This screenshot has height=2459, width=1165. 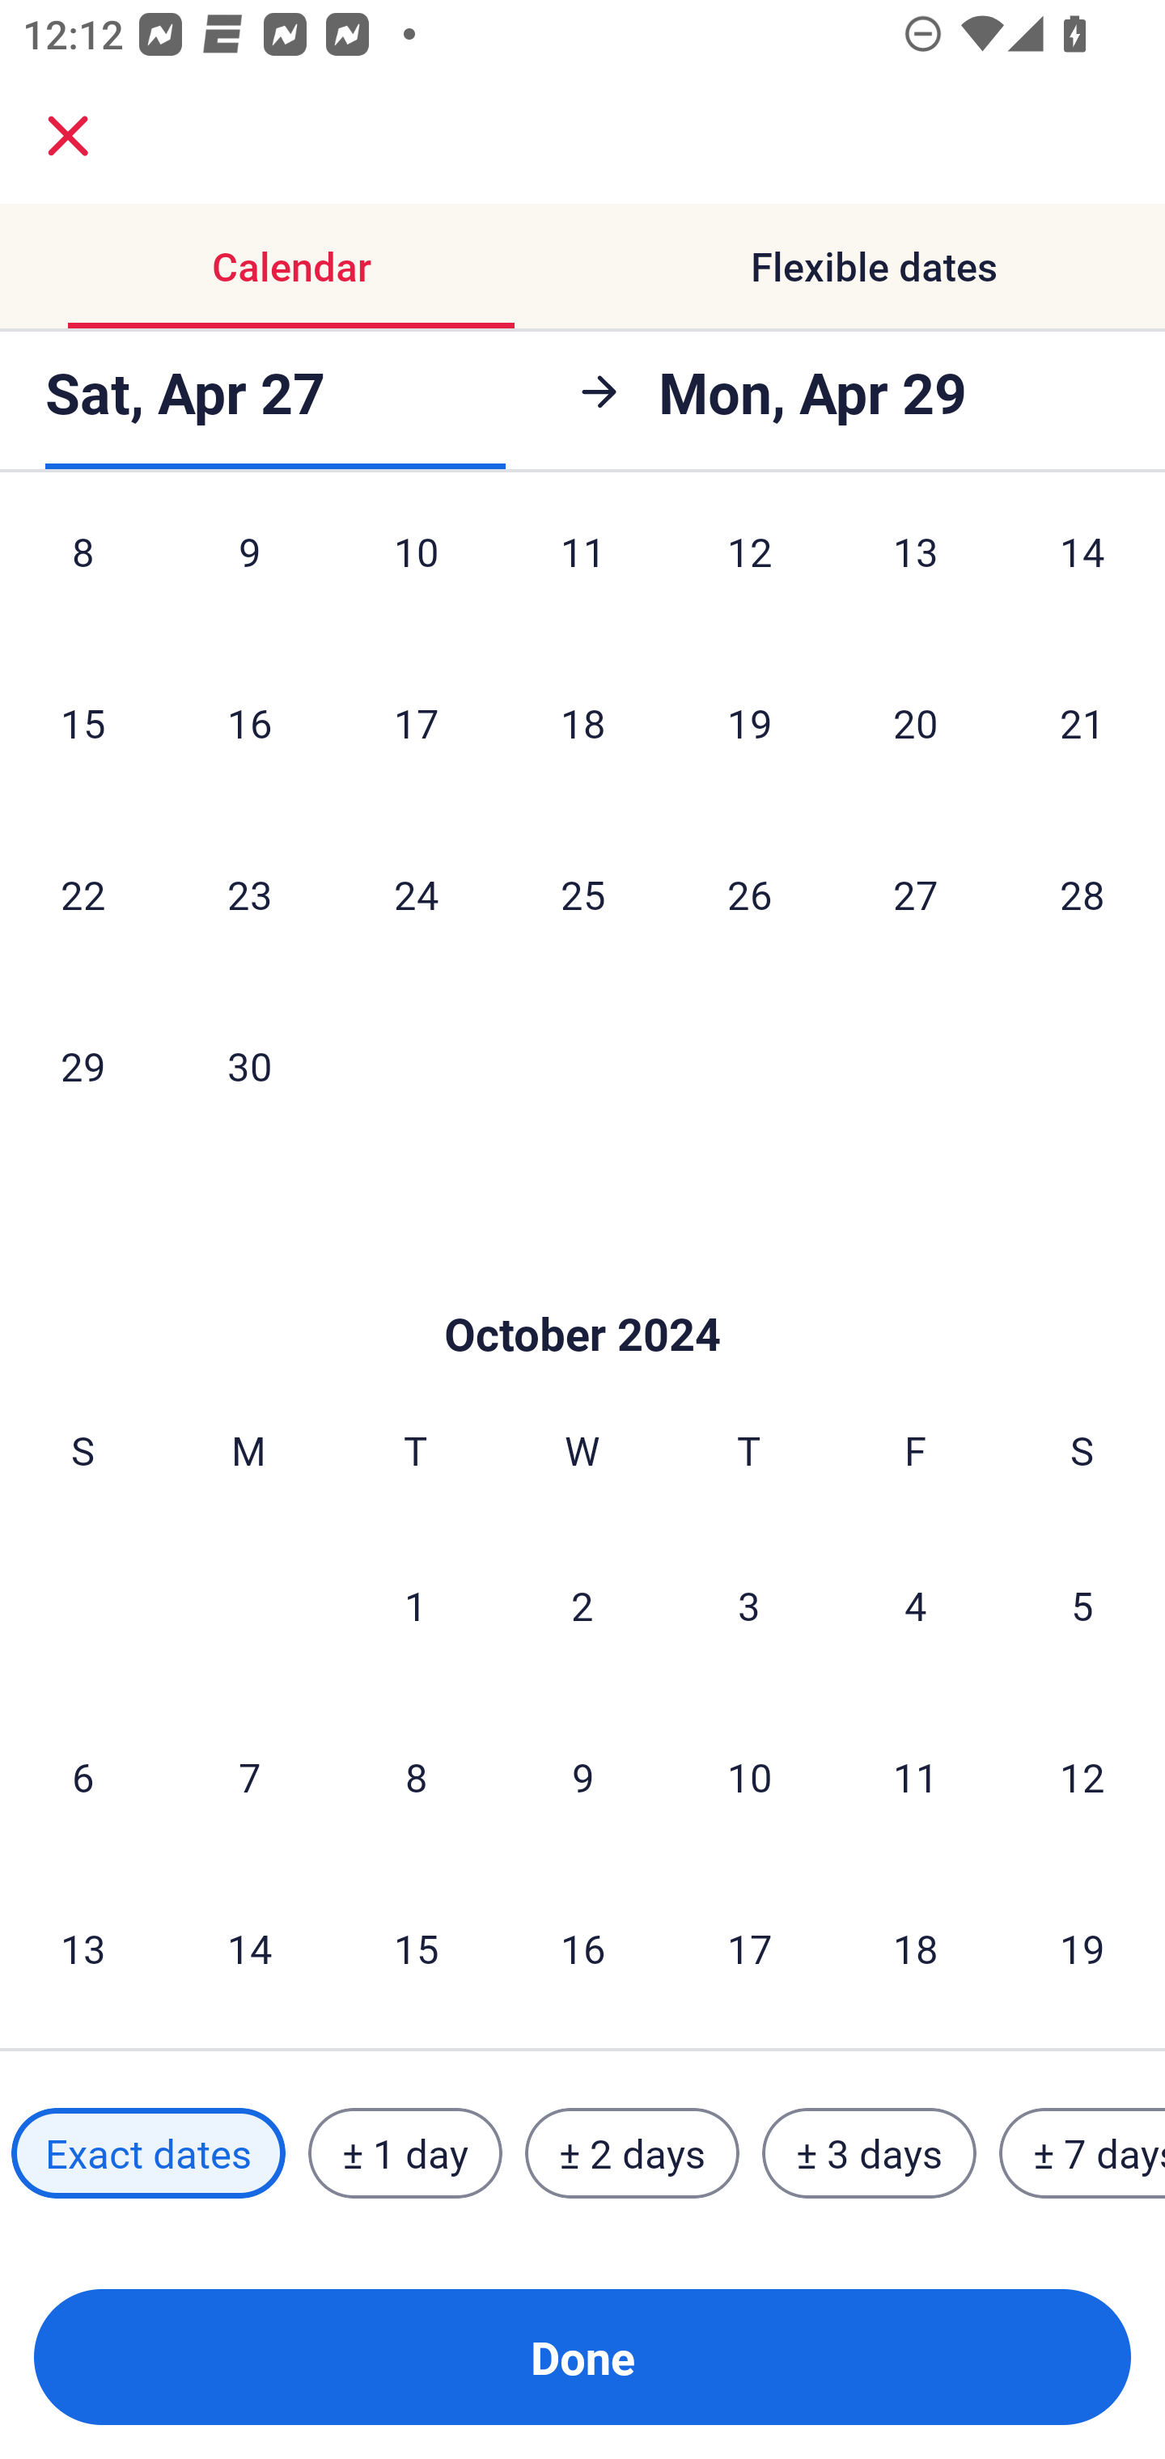 What do you see at coordinates (249, 1066) in the screenshot?
I see `30 Monday, September 30, 2024` at bounding box center [249, 1066].